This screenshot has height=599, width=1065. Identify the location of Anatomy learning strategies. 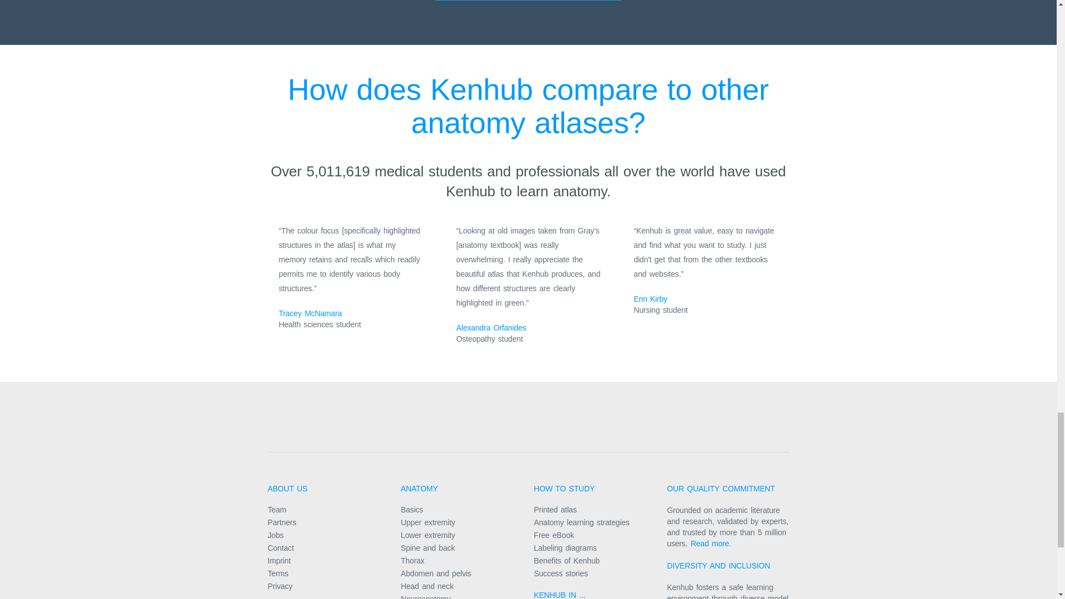
(581, 522).